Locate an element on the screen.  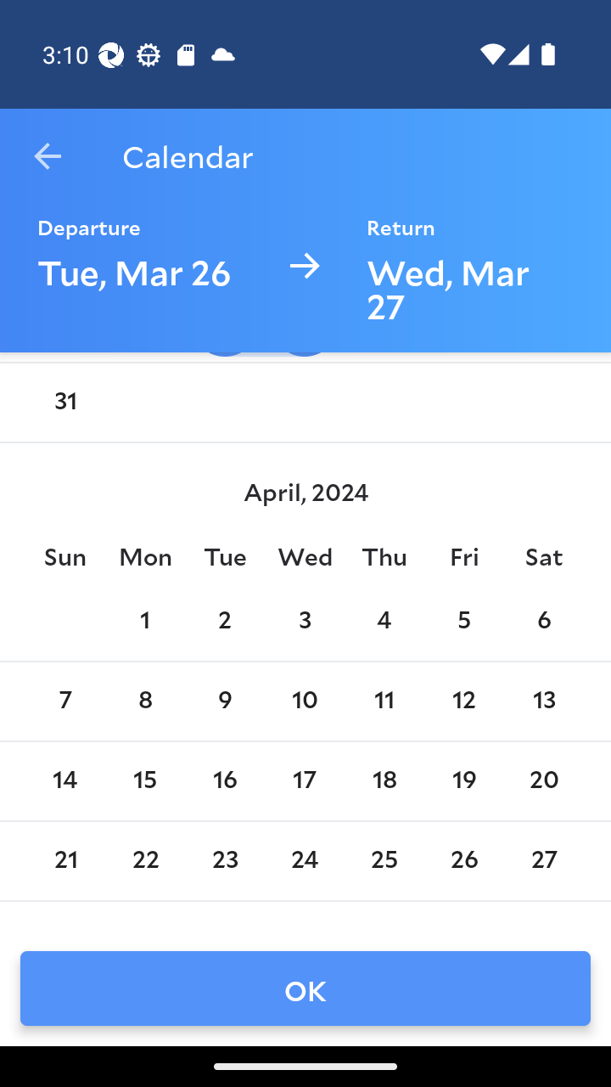
15 is located at coordinates (144, 781).